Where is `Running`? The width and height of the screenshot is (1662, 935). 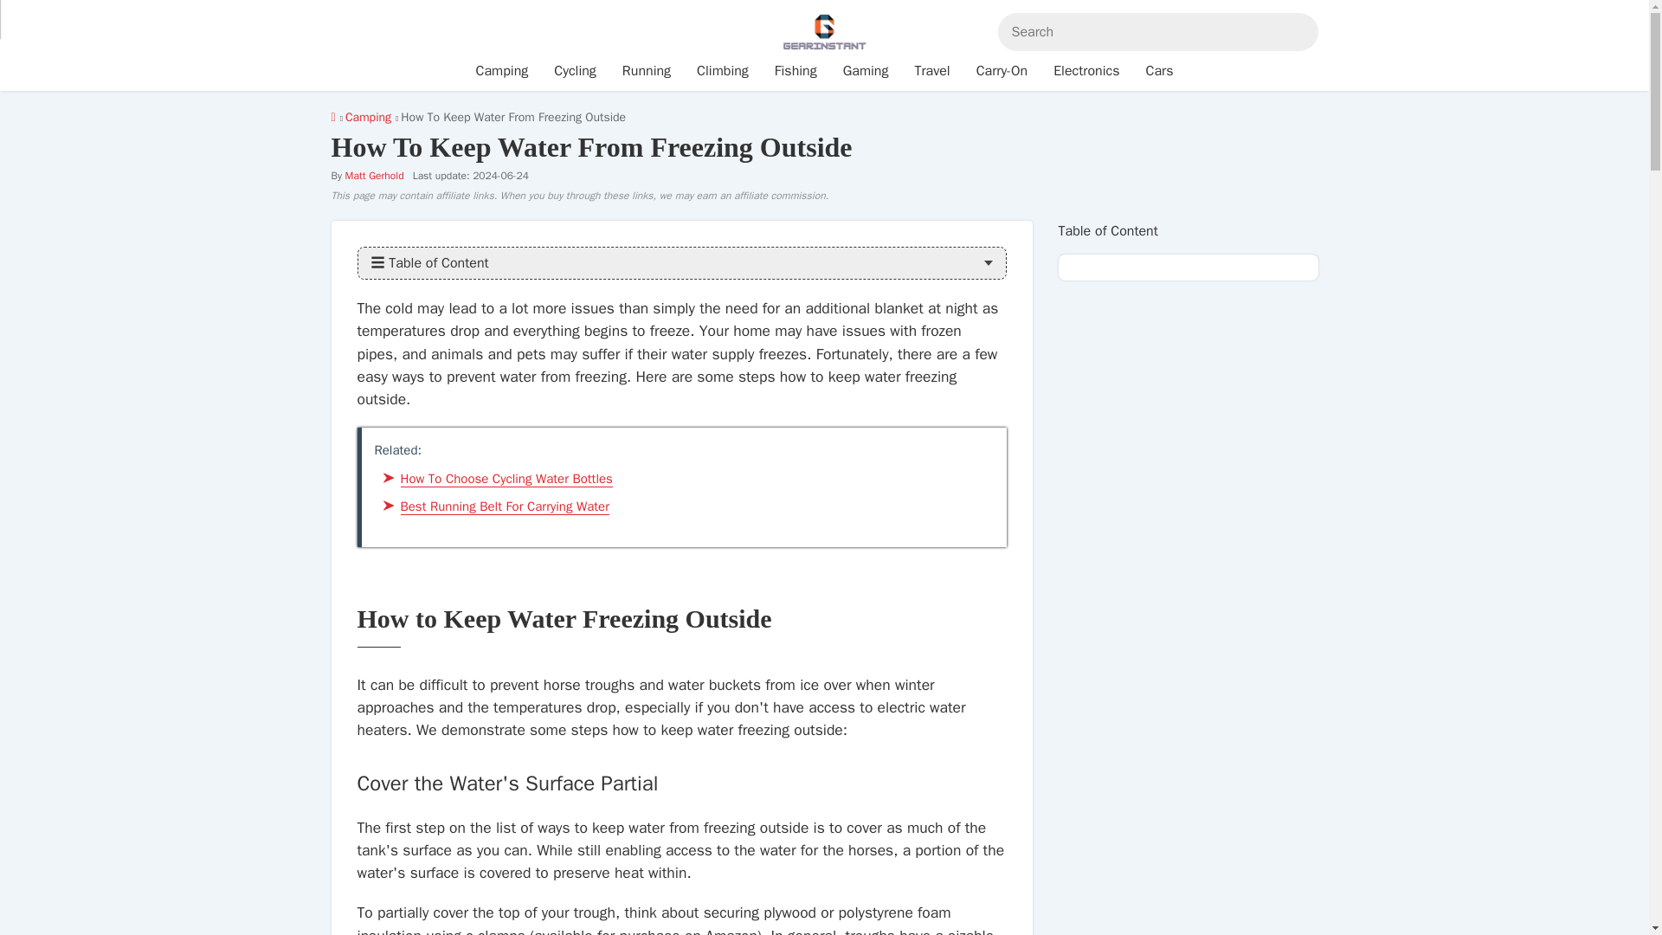 Running is located at coordinates (646, 71).